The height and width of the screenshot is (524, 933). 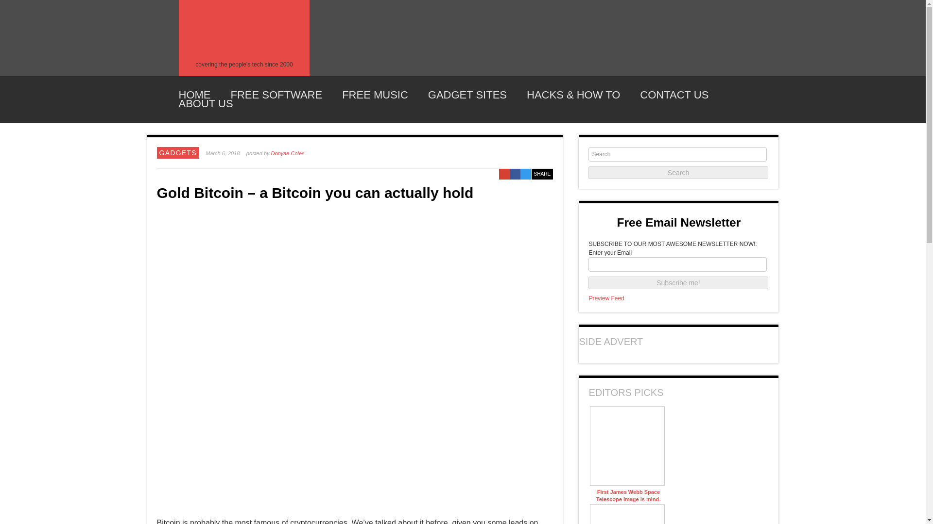 What do you see at coordinates (467, 95) in the screenshot?
I see `GADGET SITES` at bounding box center [467, 95].